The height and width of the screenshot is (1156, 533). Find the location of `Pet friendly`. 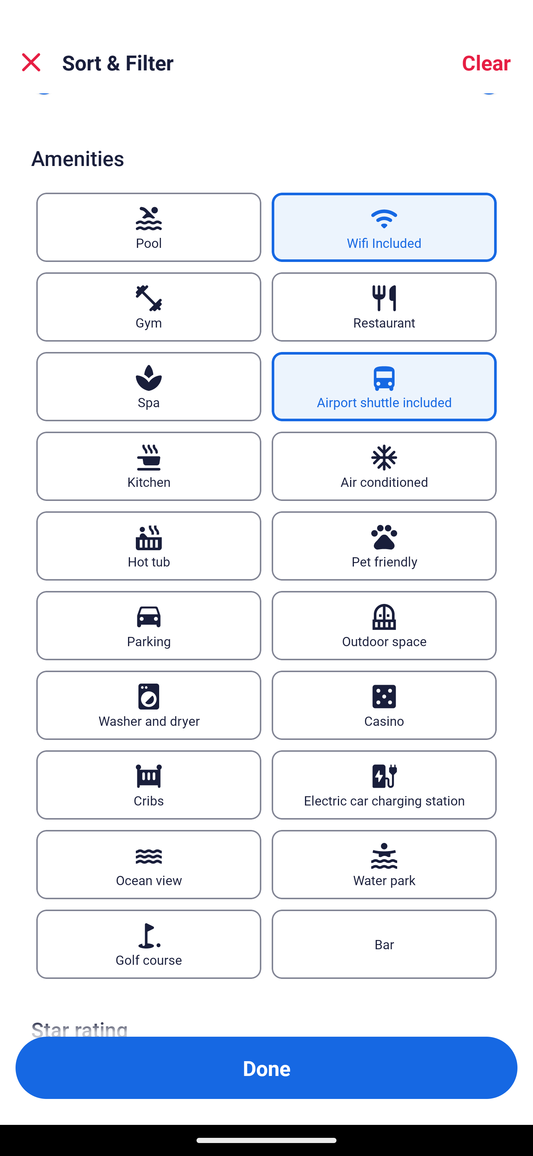

Pet friendly is located at coordinates (384, 545).